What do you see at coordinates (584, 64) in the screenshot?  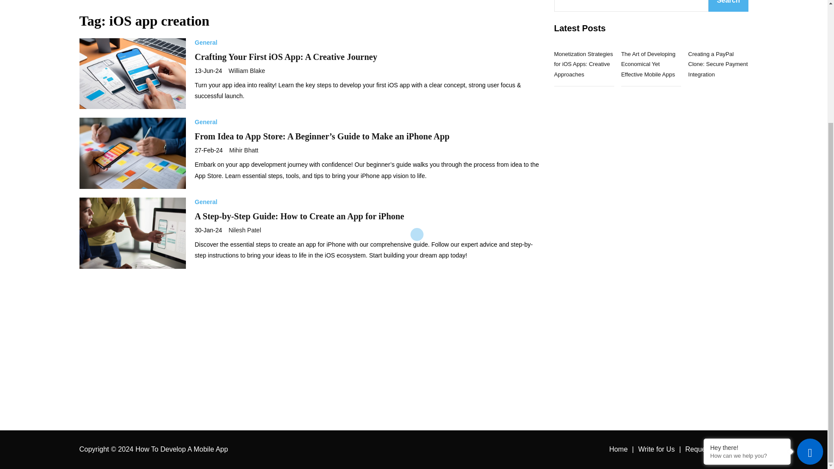 I see `Monetization Strategies for iOS Apps: Creative Approaches` at bounding box center [584, 64].